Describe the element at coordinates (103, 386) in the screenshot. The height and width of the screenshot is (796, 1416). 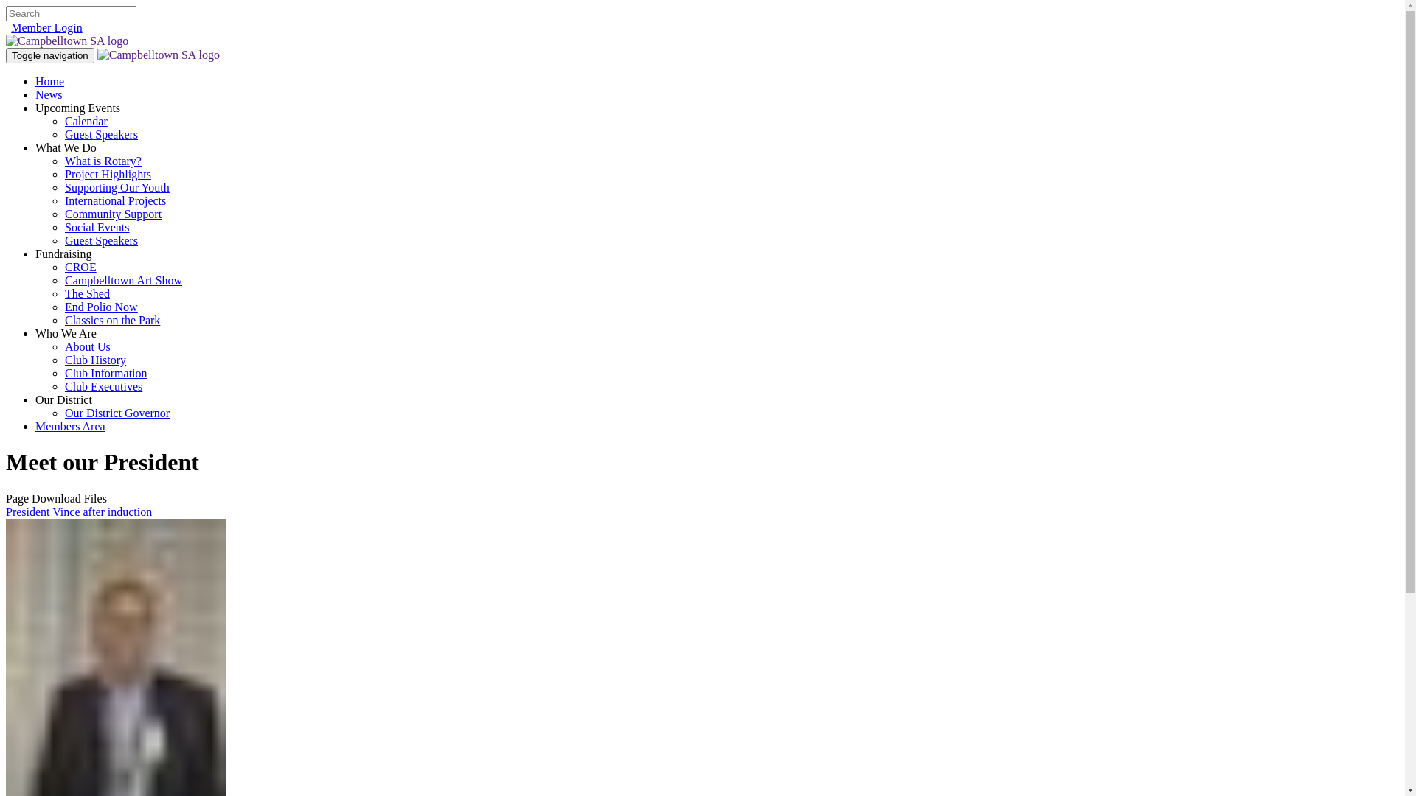
I see `Club Executives` at that location.